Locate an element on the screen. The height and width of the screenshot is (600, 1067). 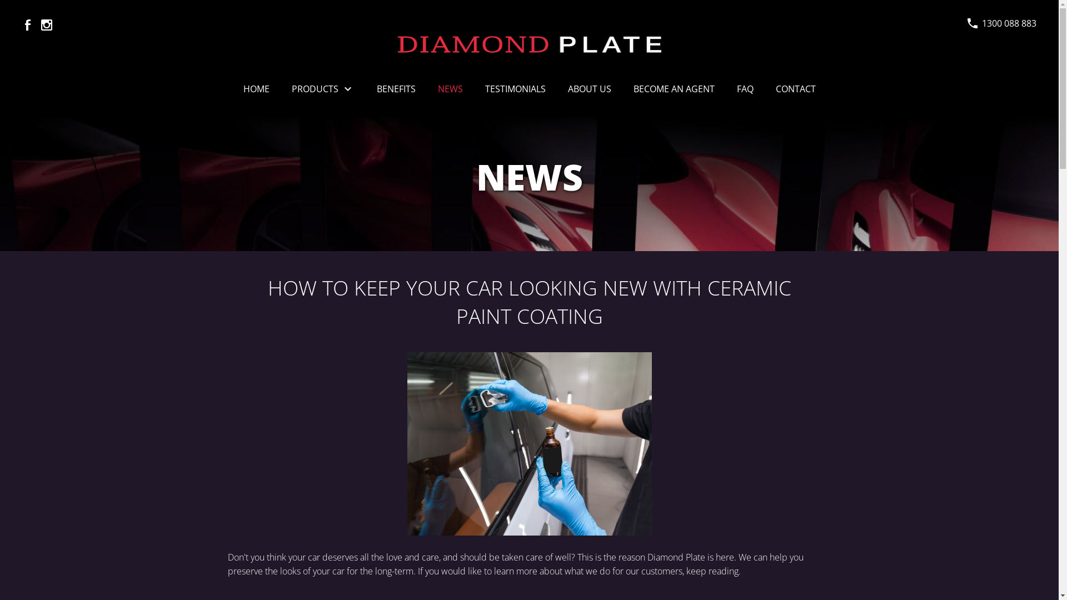
FAQ is located at coordinates (745, 89).